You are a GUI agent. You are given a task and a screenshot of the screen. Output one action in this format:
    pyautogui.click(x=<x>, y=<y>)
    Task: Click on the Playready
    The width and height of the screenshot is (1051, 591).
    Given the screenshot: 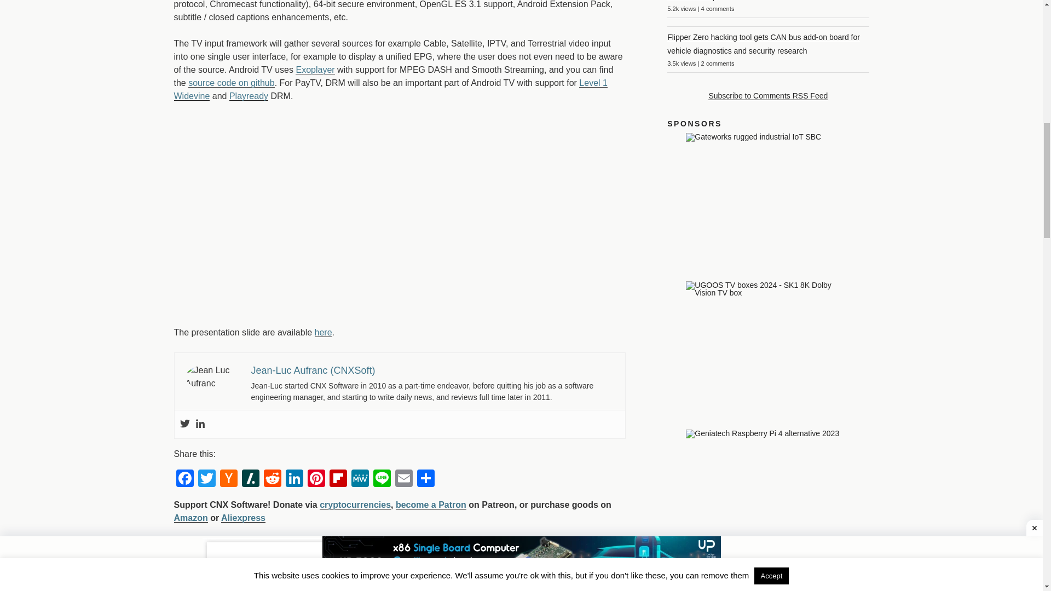 What is the action you would take?
    pyautogui.click(x=249, y=96)
    